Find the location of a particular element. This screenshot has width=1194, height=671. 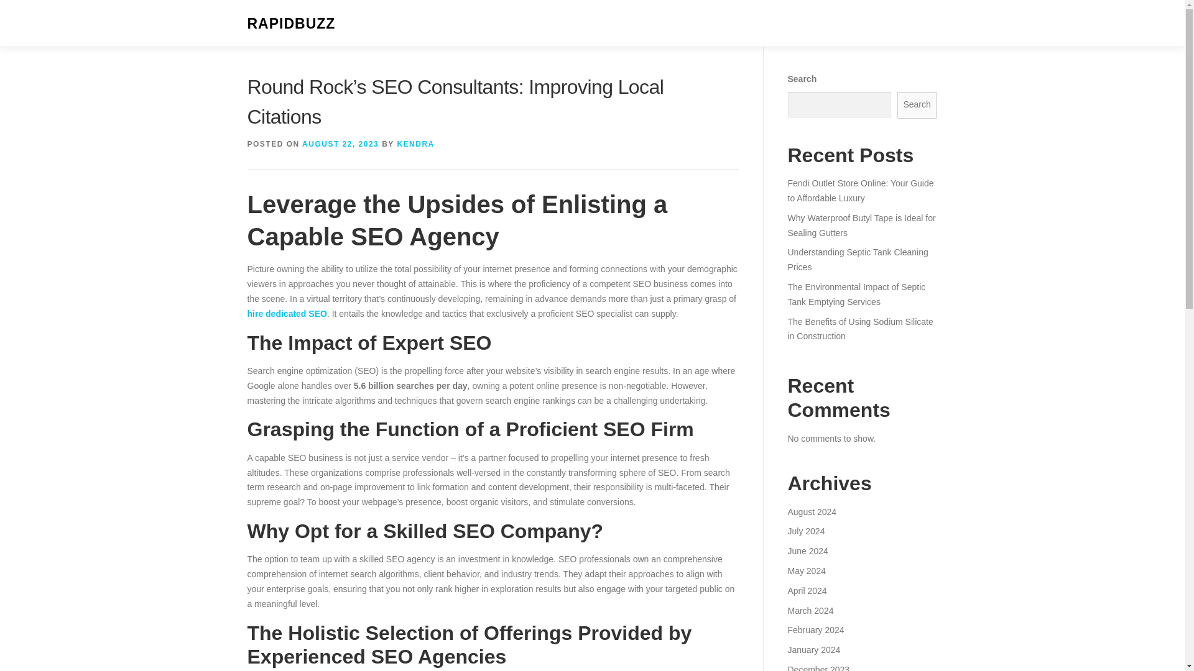

May 2024 is located at coordinates (806, 570).